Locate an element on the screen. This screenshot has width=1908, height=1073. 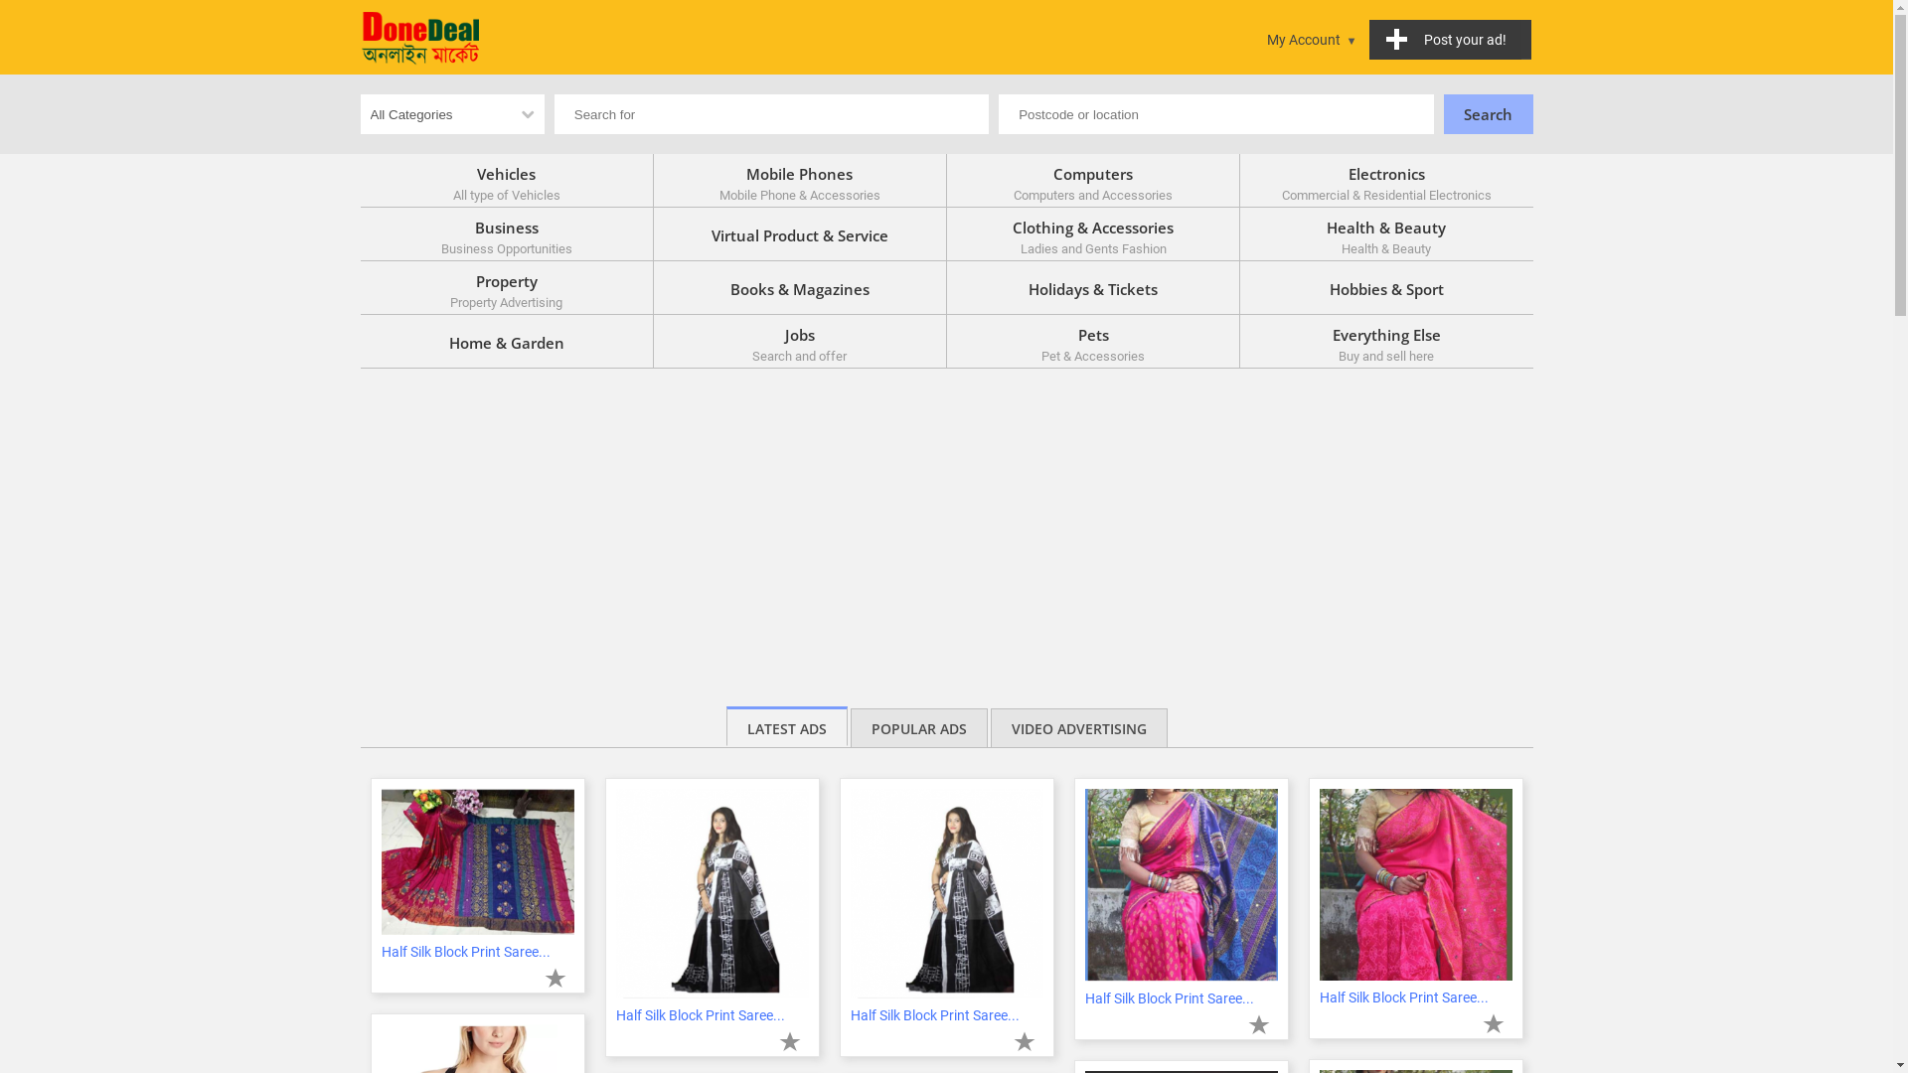
Holidays & Tickets is located at coordinates (1093, 288).